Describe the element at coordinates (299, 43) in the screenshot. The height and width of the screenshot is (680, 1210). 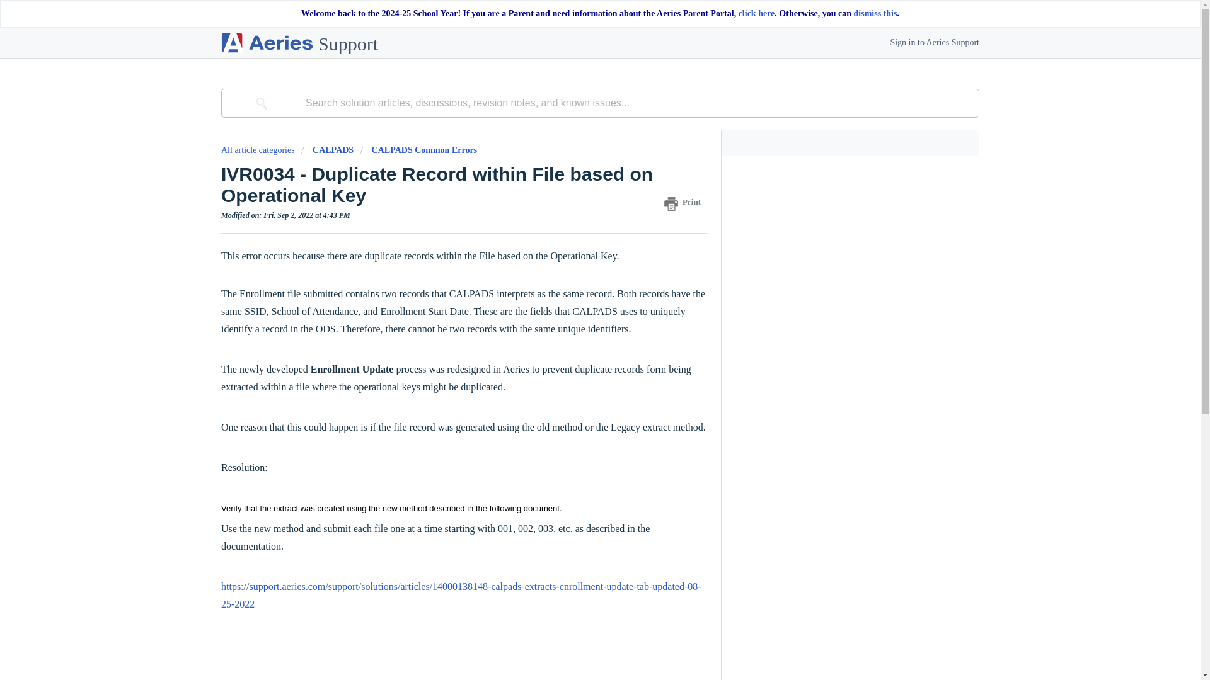
I see `Support` at that location.